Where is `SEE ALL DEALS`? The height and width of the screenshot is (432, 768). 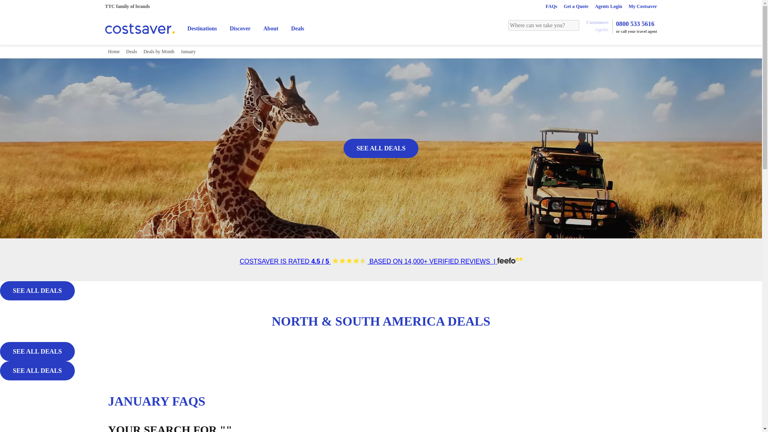
SEE ALL DEALS is located at coordinates (37, 370).